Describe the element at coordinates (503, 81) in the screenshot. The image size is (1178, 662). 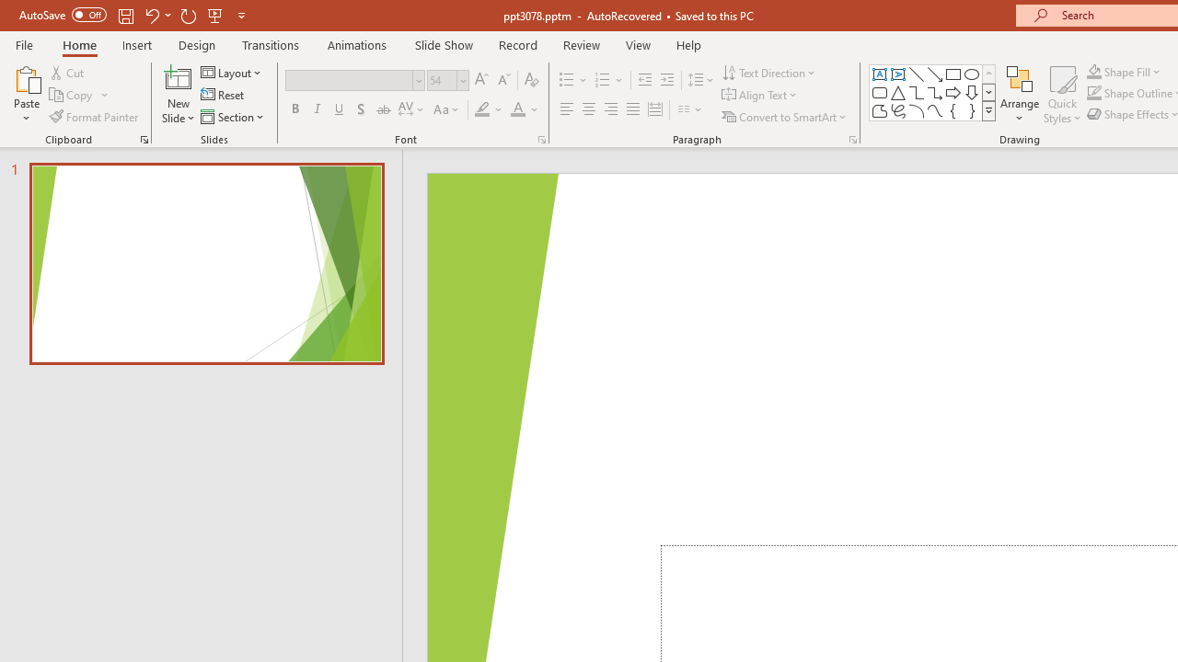
I see `Decrease Font Size` at that location.